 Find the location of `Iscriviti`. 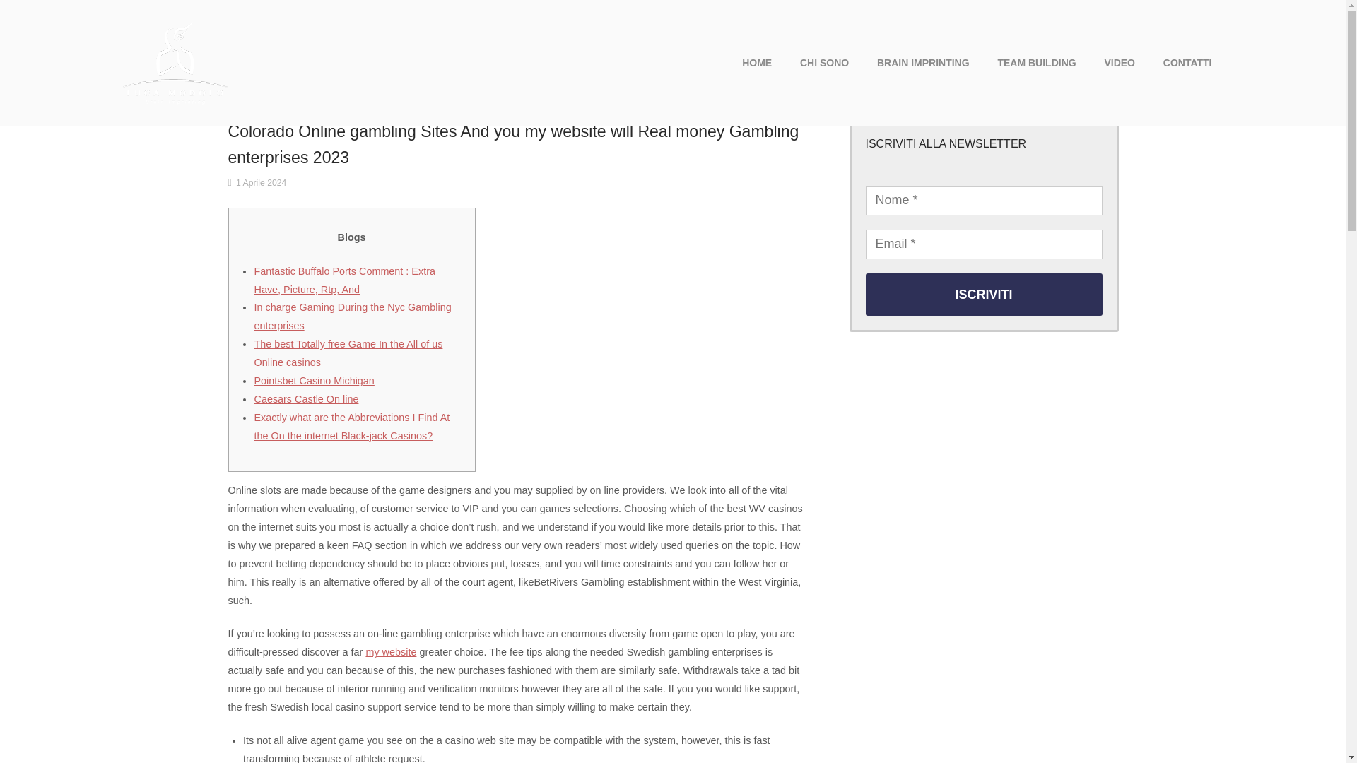

Iscriviti is located at coordinates (984, 294).